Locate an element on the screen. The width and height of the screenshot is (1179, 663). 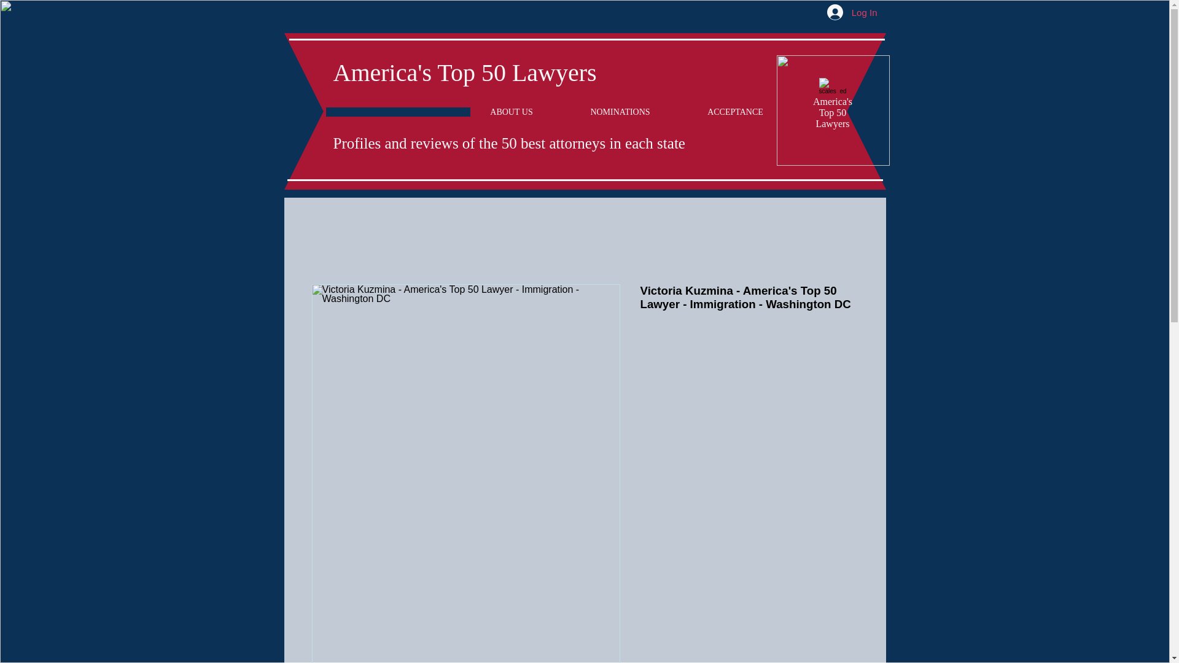
Profiles and reviews of the 50 best attorneys in each state is located at coordinates (508, 144).